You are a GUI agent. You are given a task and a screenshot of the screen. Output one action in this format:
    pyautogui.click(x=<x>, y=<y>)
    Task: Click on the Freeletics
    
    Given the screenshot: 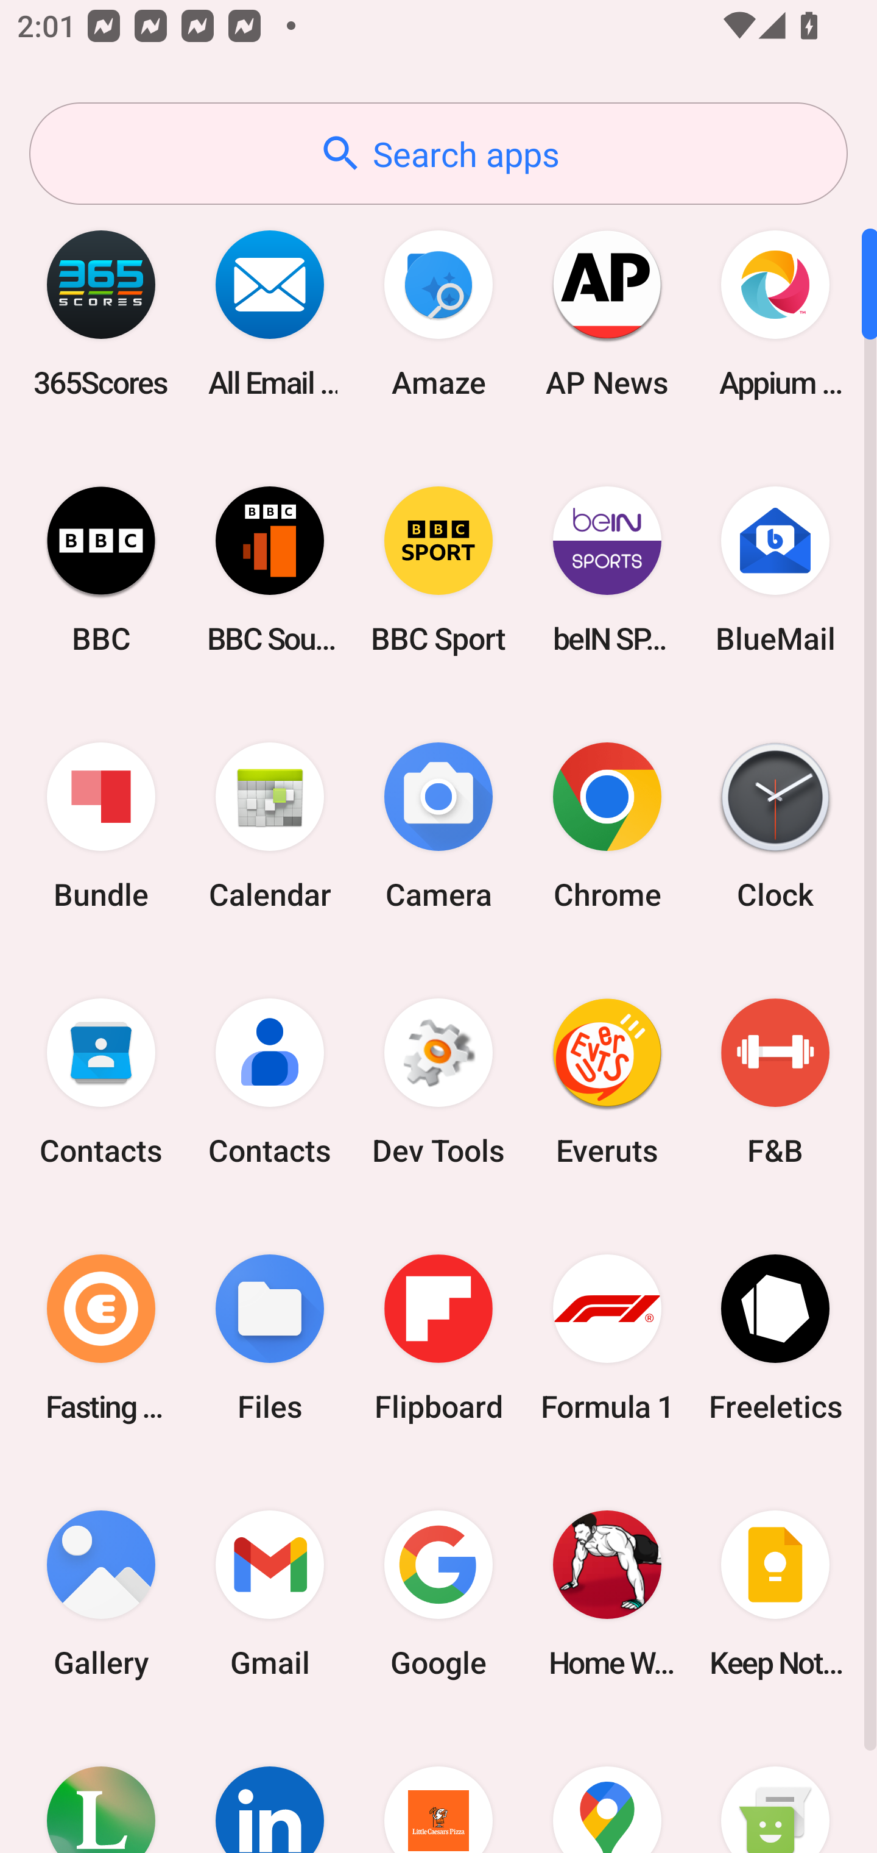 What is the action you would take?
    pyautogui.click(x=775, y=1337)
    